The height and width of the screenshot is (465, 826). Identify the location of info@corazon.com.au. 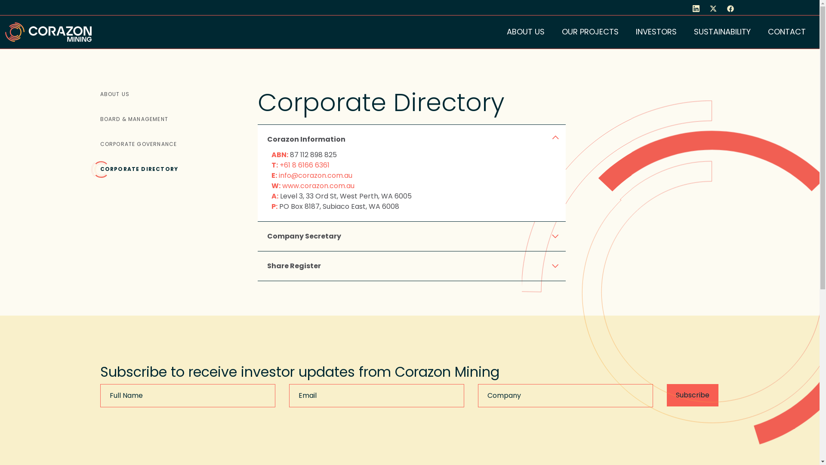
(316, 176).